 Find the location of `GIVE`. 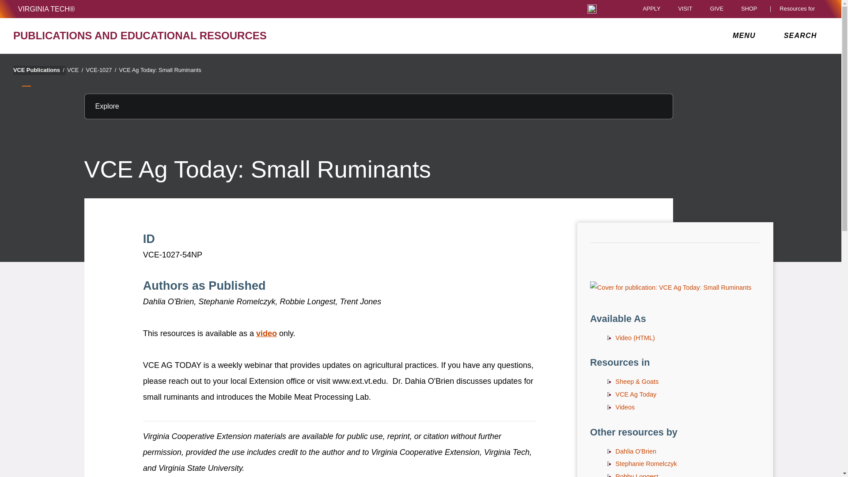

GIVE is located at coordinates (716, 9).